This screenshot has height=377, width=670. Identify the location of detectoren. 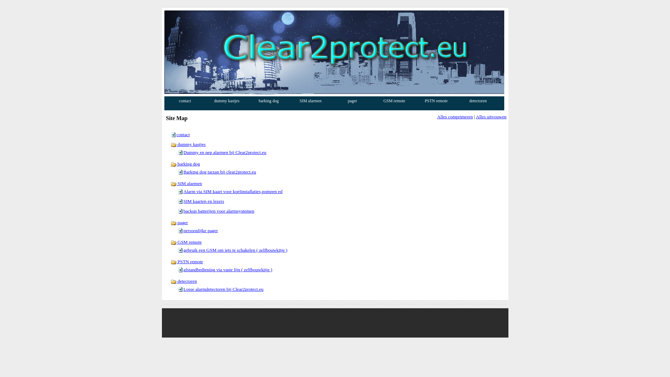
(479, 101).